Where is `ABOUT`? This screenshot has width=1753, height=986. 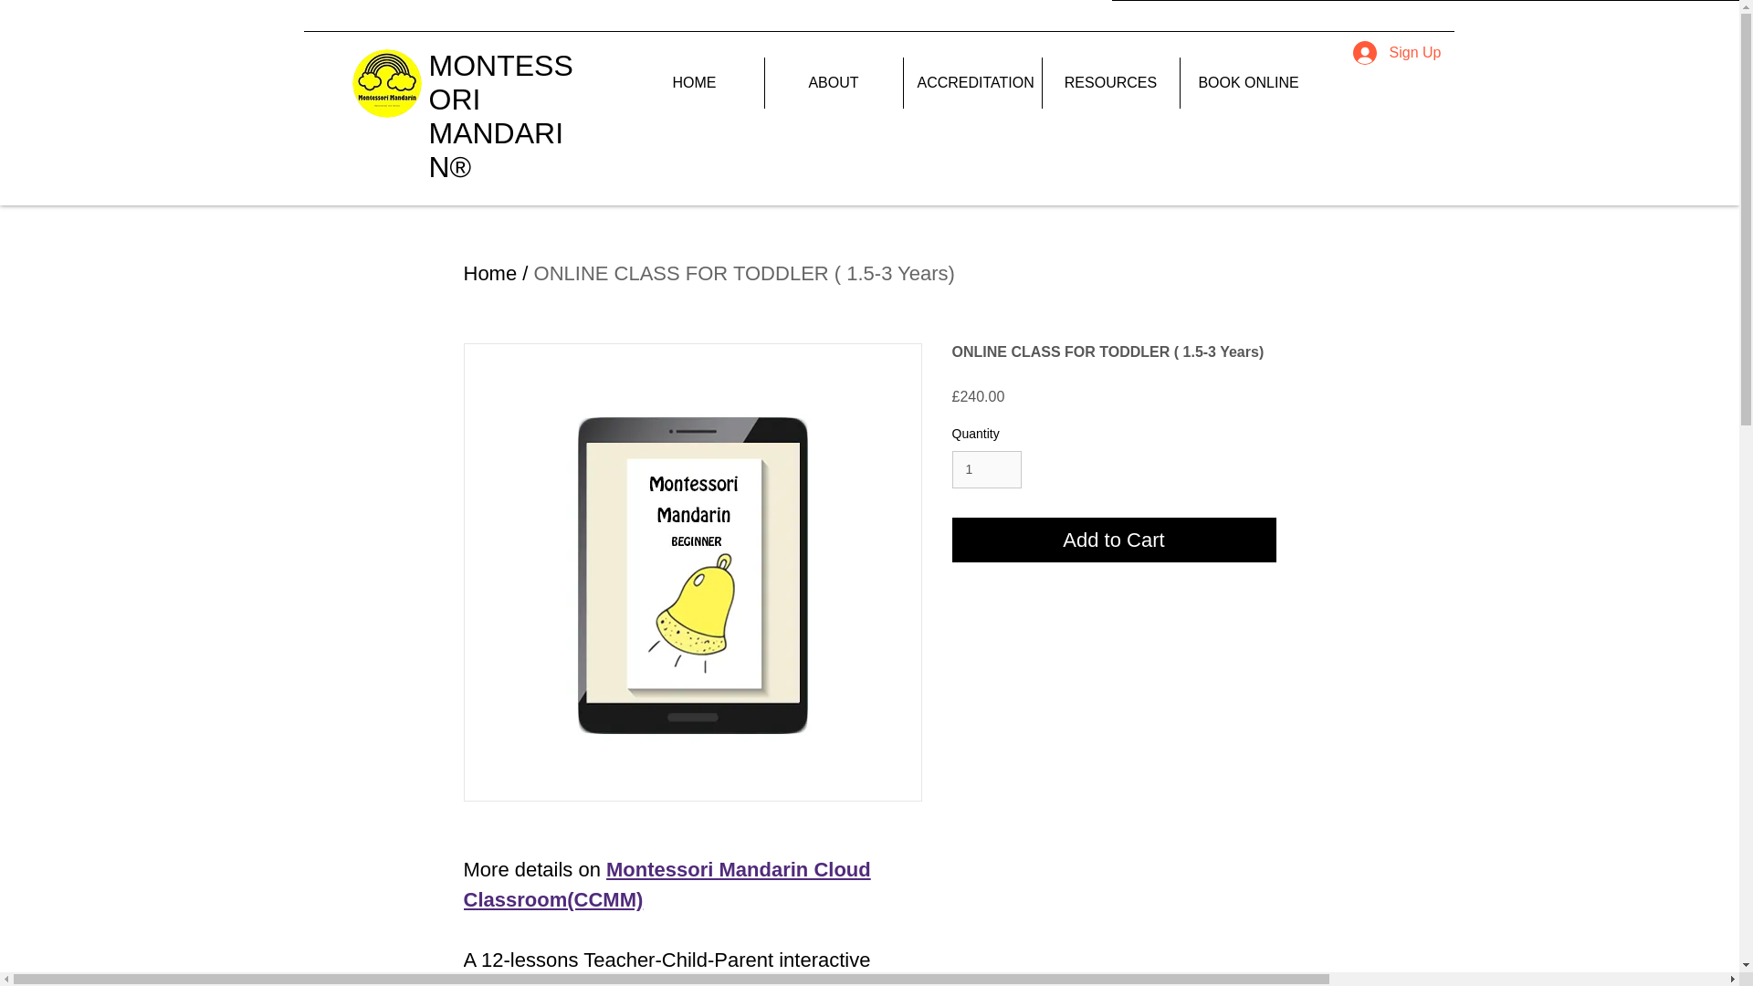
ABOUT is located at coordinates (833, 82).